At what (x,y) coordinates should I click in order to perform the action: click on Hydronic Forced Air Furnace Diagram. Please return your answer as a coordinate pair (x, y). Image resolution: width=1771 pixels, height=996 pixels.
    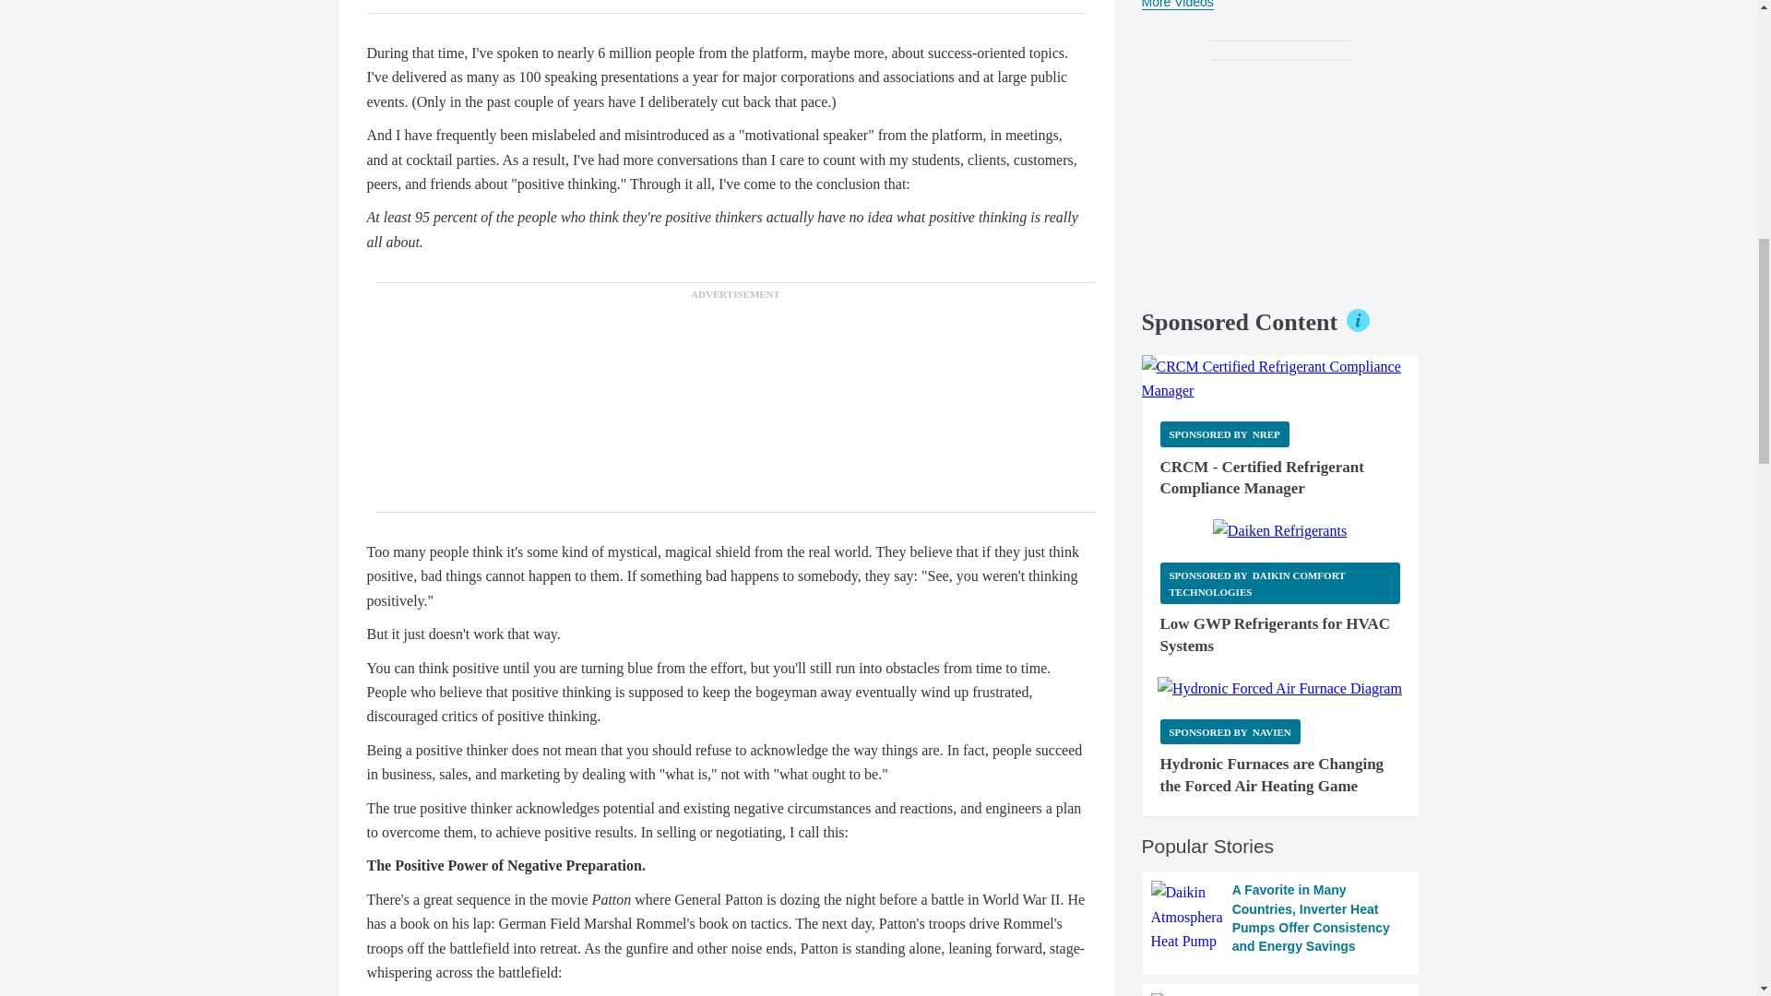
    Looking at the image, I should click on (1280, 689).